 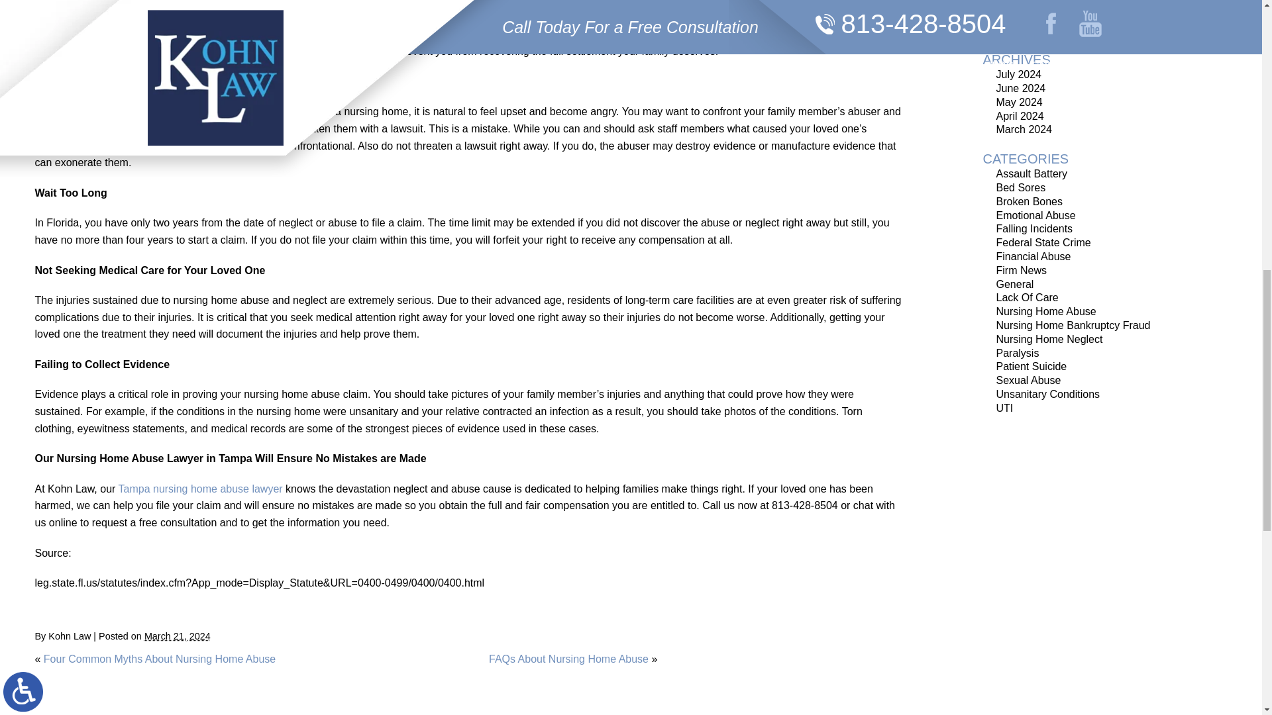 What do you see at coordinates (100, 49) in the screenshot?
I see `MistakesAvoid` at bounding box center [100, 49].